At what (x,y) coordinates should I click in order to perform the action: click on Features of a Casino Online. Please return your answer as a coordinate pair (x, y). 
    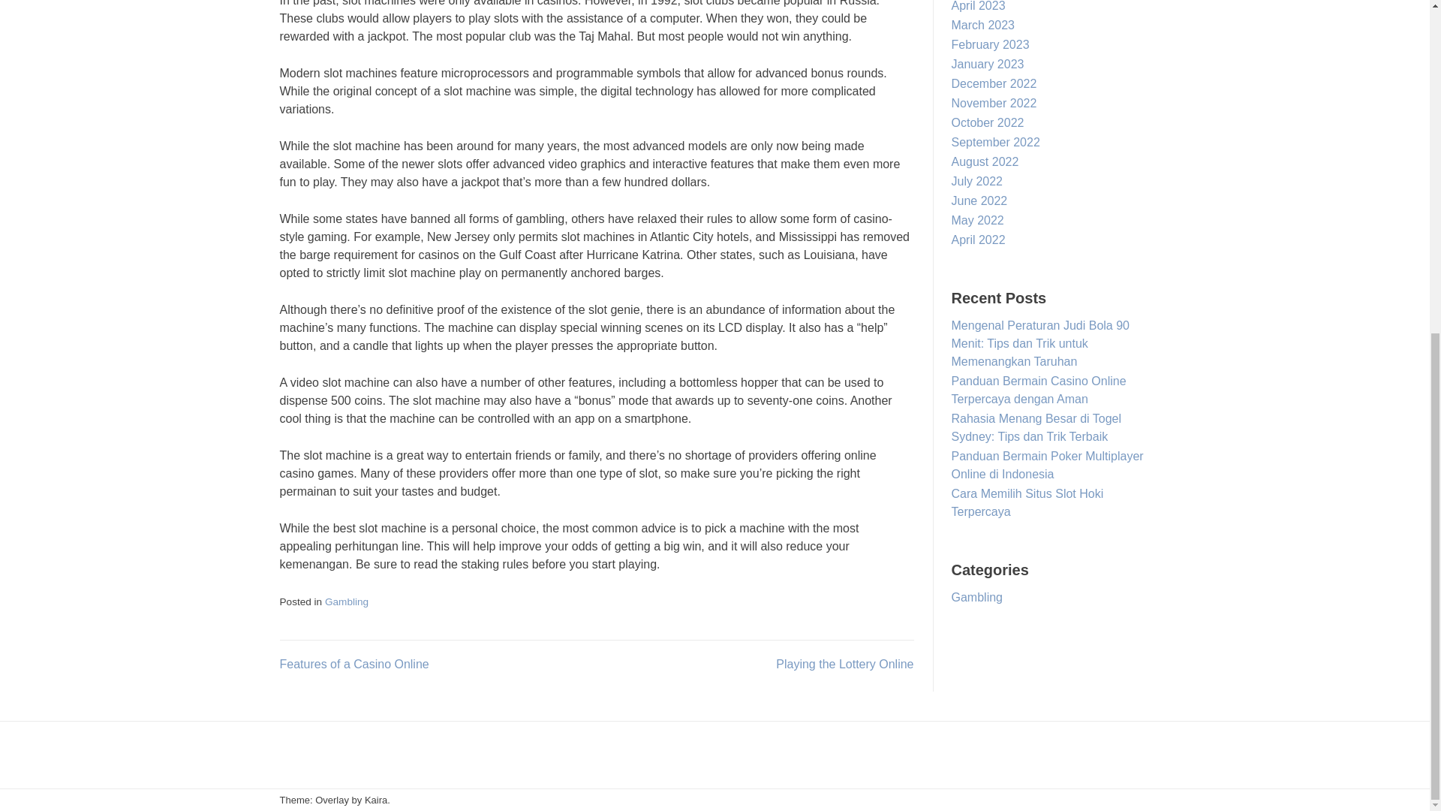
    Looking at the image, I should click on (353, 664).